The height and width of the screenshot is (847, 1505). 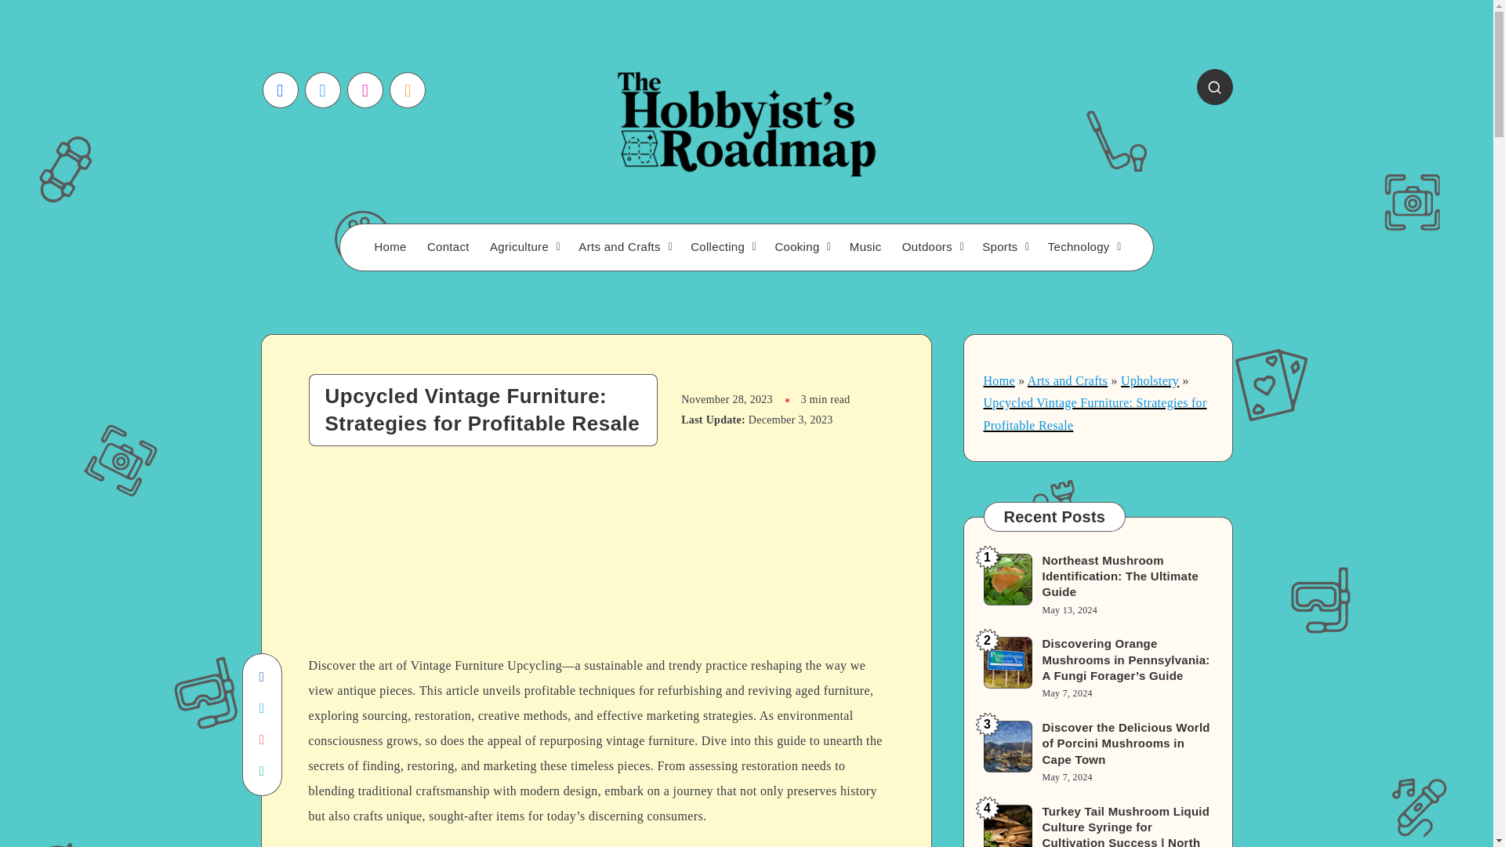 What do you see at coordinates (718, 247) in the screenshot?
I see `Collecting` at bounding box center [718, 247].